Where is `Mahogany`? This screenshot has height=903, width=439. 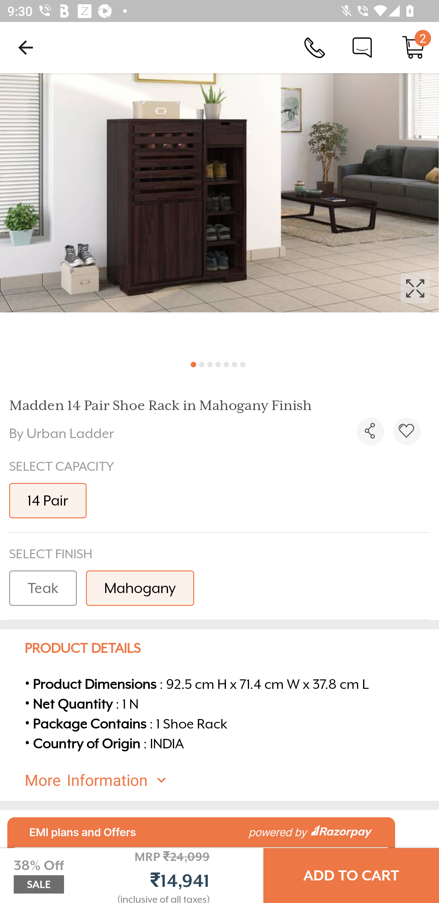 Mahogany is located at coordinates (140, 588).